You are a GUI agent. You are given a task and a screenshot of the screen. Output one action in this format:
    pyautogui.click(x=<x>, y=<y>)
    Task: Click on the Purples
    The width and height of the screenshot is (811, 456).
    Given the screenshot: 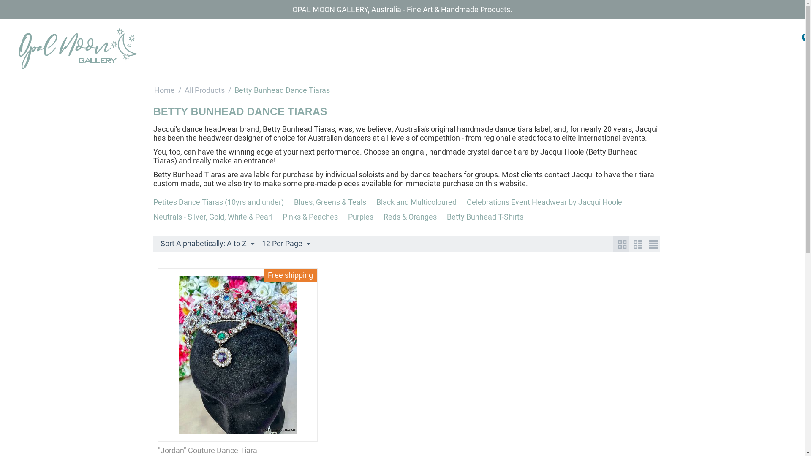 What is the action you would take?
    pyautogui.click(x=361, y=217)
    